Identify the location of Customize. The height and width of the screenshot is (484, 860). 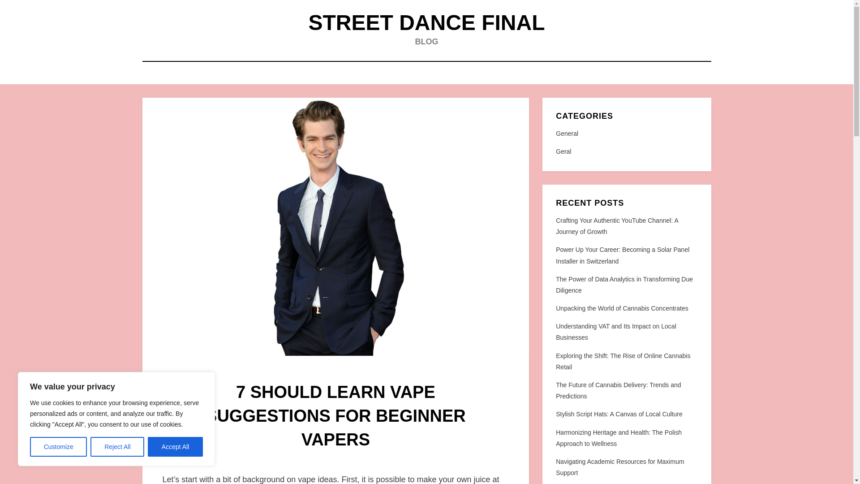
(58, 447).